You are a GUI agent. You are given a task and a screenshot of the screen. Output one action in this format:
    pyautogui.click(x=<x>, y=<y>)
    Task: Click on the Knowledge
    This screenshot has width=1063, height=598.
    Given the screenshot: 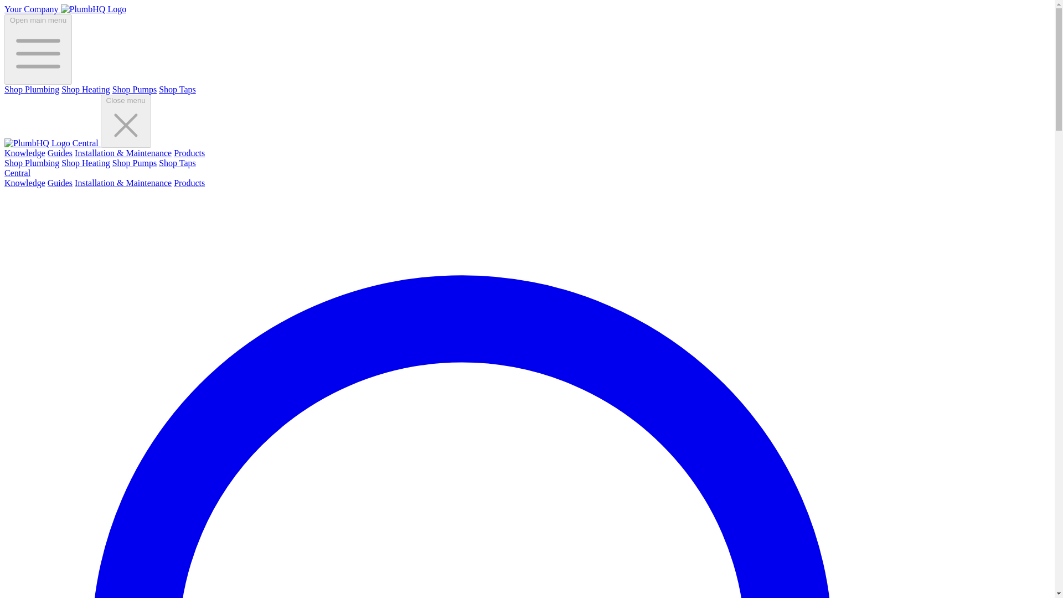 What is the action you would take?
    pyautogui.click(x=24, y=153)
    